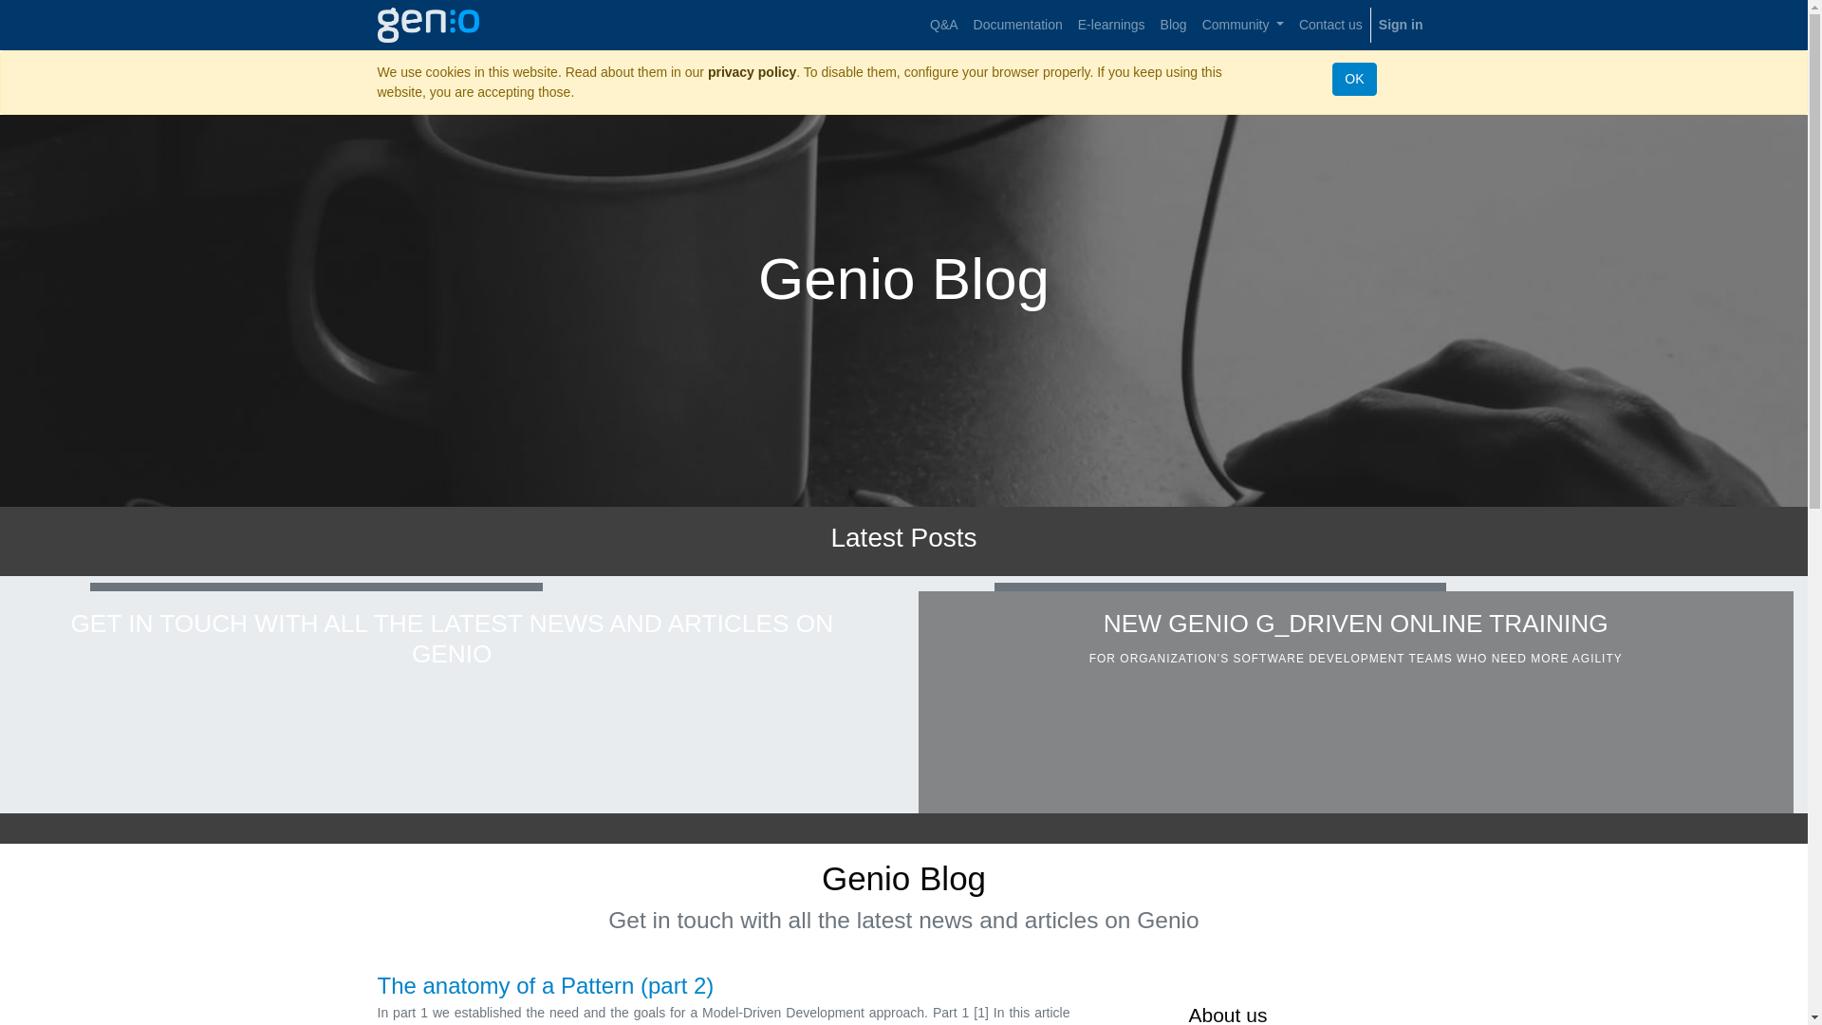 Image resolution: width=1822 pixels, height=1025 pixels. I want to click on Quidgest, so click(429, 23).